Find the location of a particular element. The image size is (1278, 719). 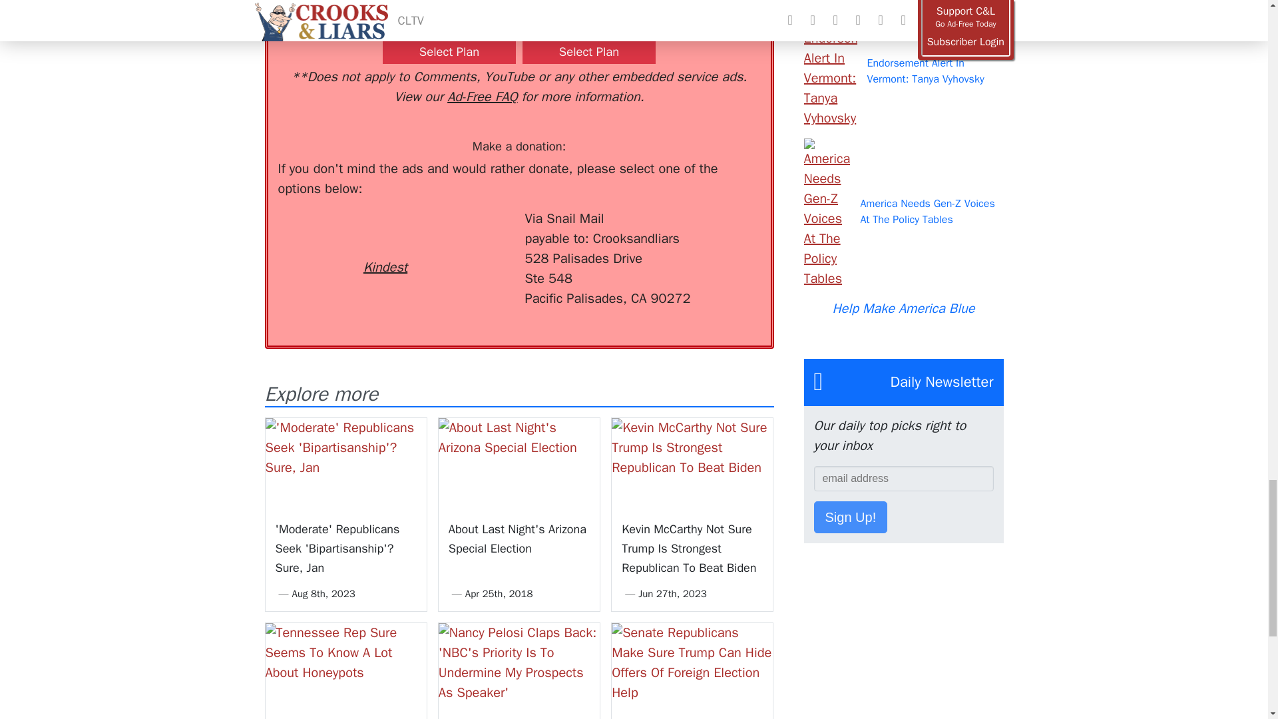

'Moderate' Republicans Seek 'Bipartisanship'? Sure, Jan is located at coordinates (345, 463).